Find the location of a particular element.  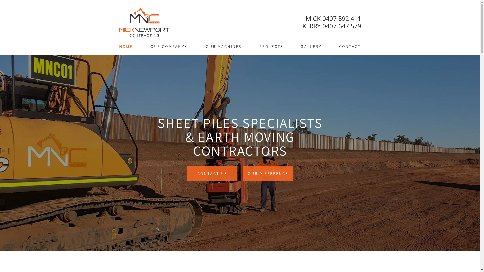

OUR MACHINES is located at coordinates (224, 47).